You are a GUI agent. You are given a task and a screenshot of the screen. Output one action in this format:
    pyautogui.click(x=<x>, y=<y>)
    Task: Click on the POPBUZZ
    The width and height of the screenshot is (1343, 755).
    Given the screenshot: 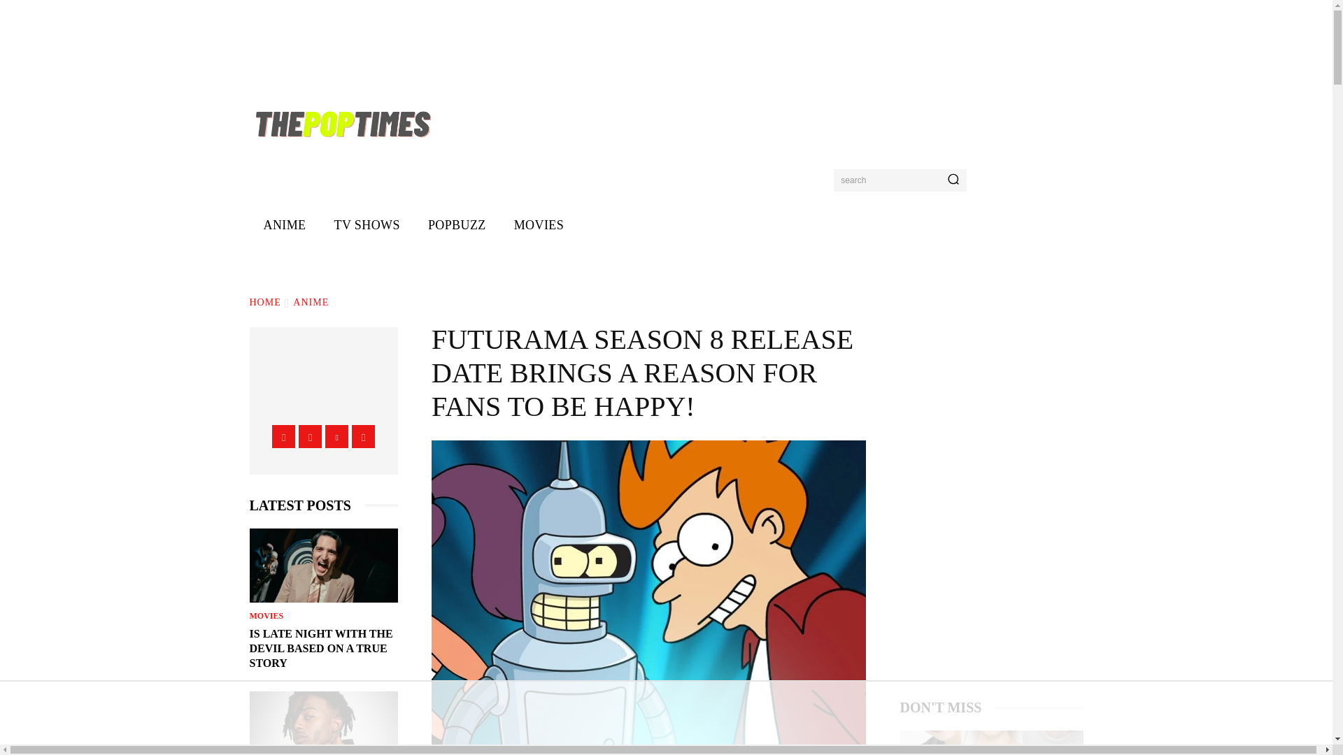 What is the action you would take?
    pyautogui.click(x=456, y=225)
    